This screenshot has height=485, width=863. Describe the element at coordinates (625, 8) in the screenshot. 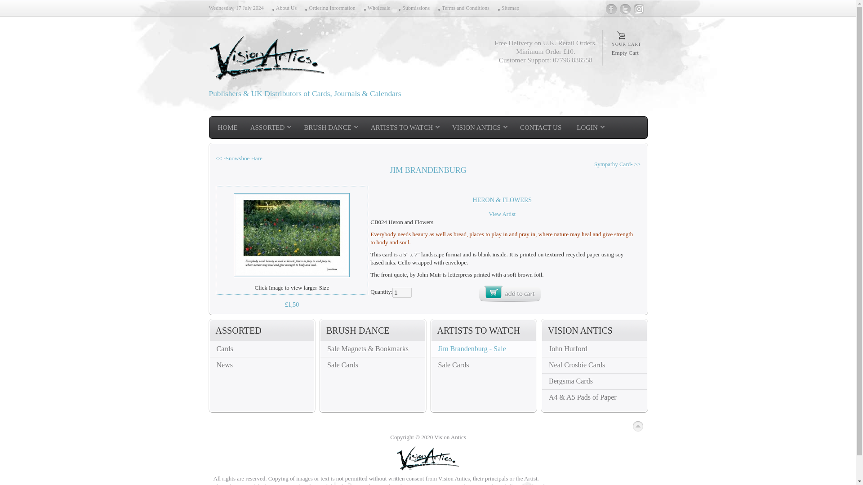

I see `Follow Vision Antics on Twitter` at that location.